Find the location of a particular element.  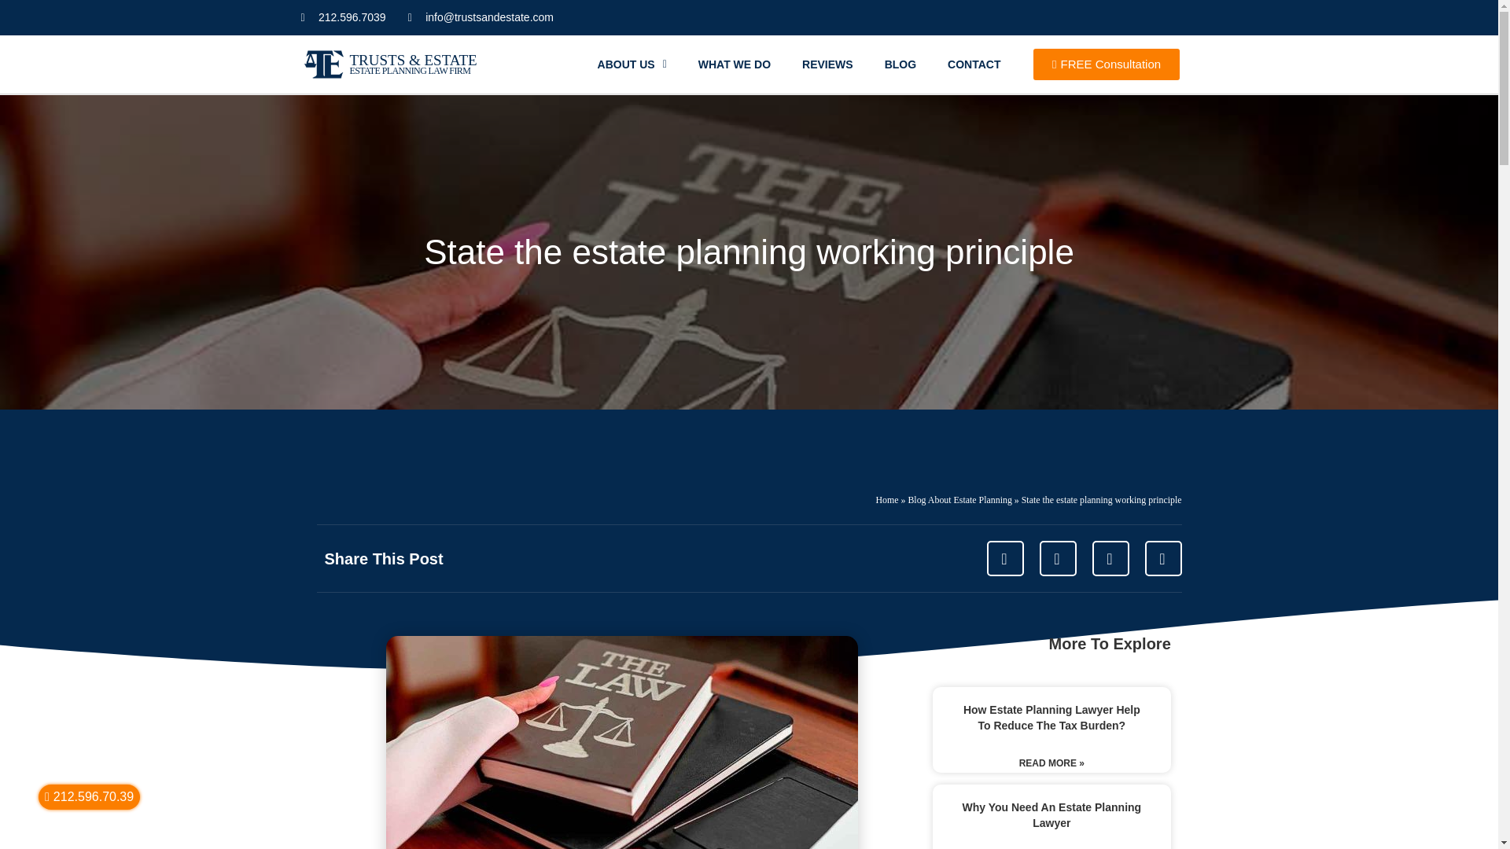

BLOG is located at coordinates (900, 64).